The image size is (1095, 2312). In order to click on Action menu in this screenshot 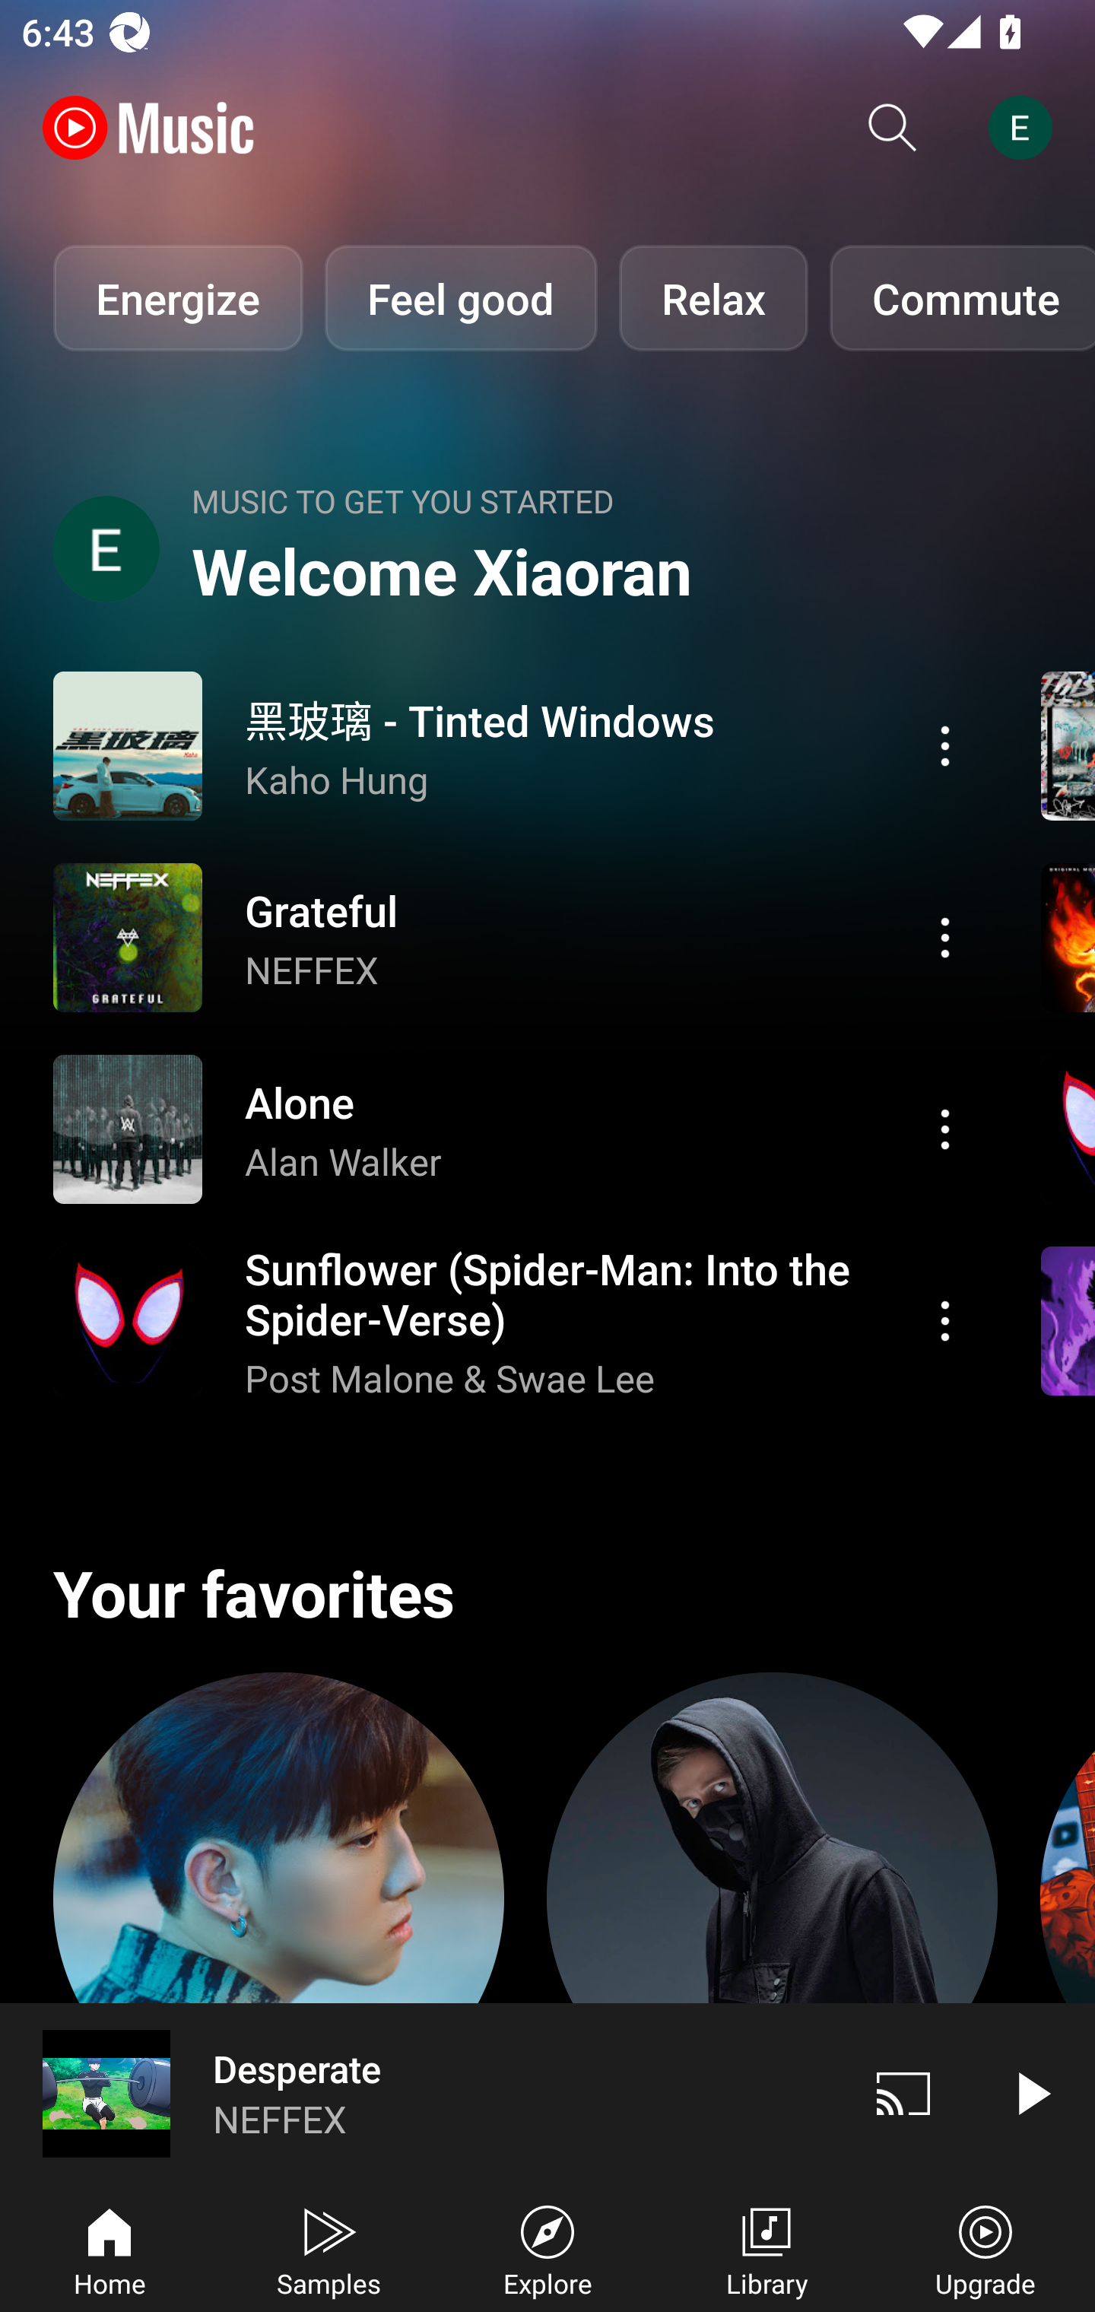, I will do `click(515, 937)`.